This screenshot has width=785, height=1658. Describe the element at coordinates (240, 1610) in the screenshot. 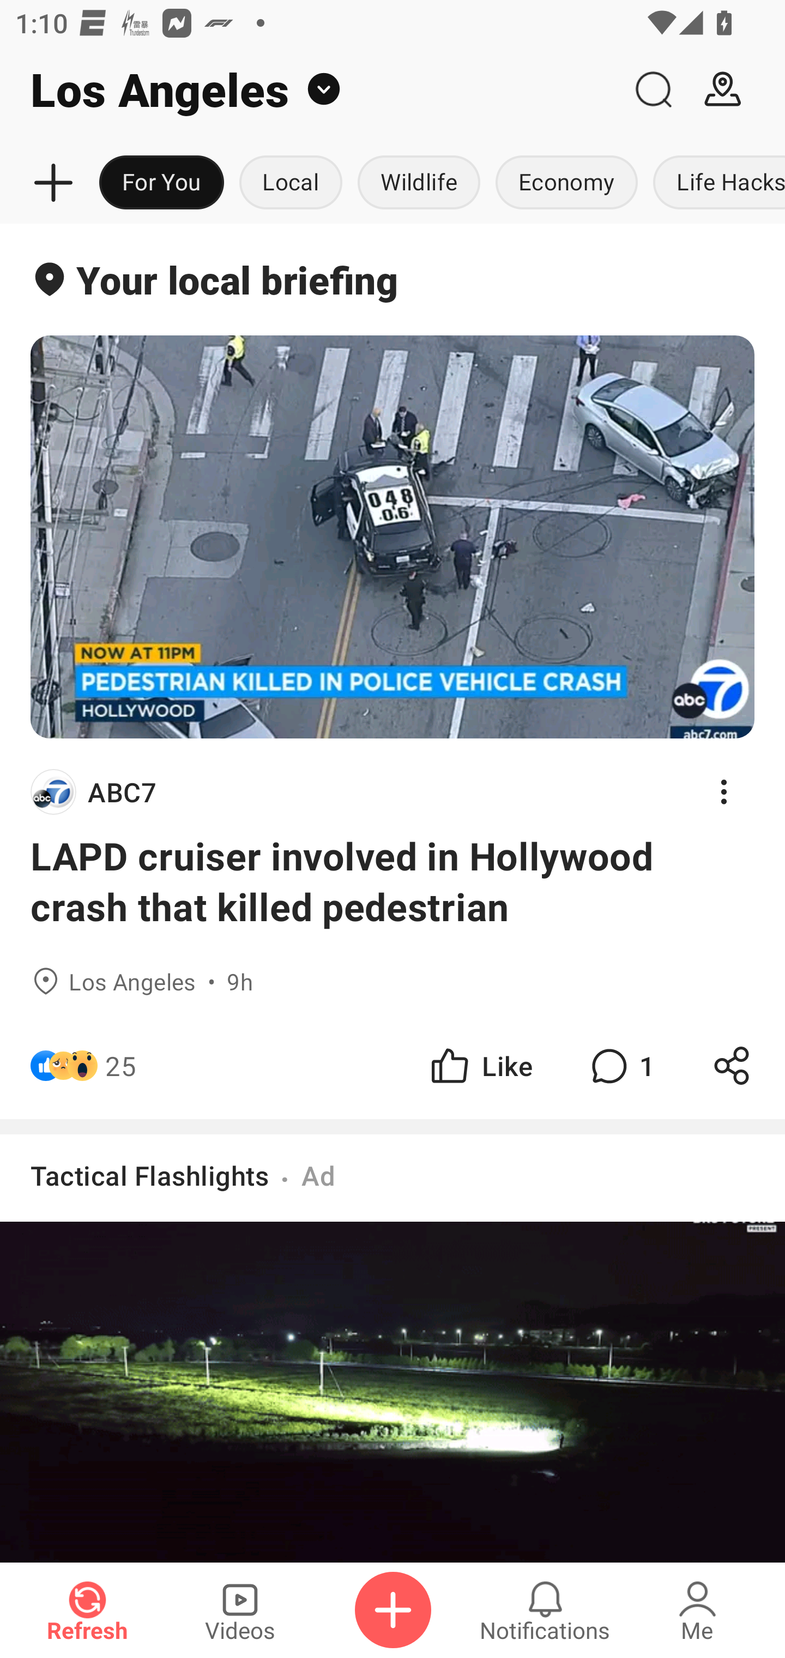

I see `Videos` at that location.